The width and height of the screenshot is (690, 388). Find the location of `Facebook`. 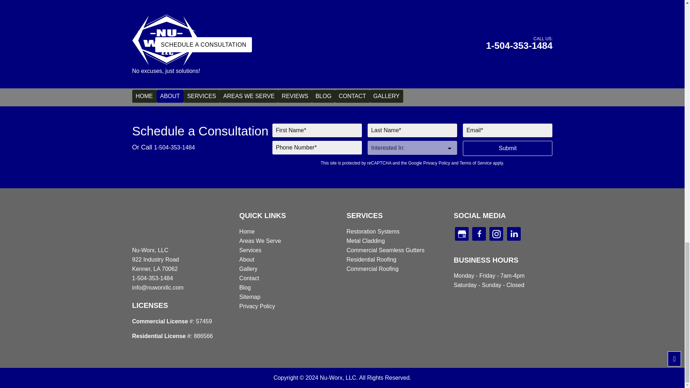

Facebook is located at coordinates (479, 234).